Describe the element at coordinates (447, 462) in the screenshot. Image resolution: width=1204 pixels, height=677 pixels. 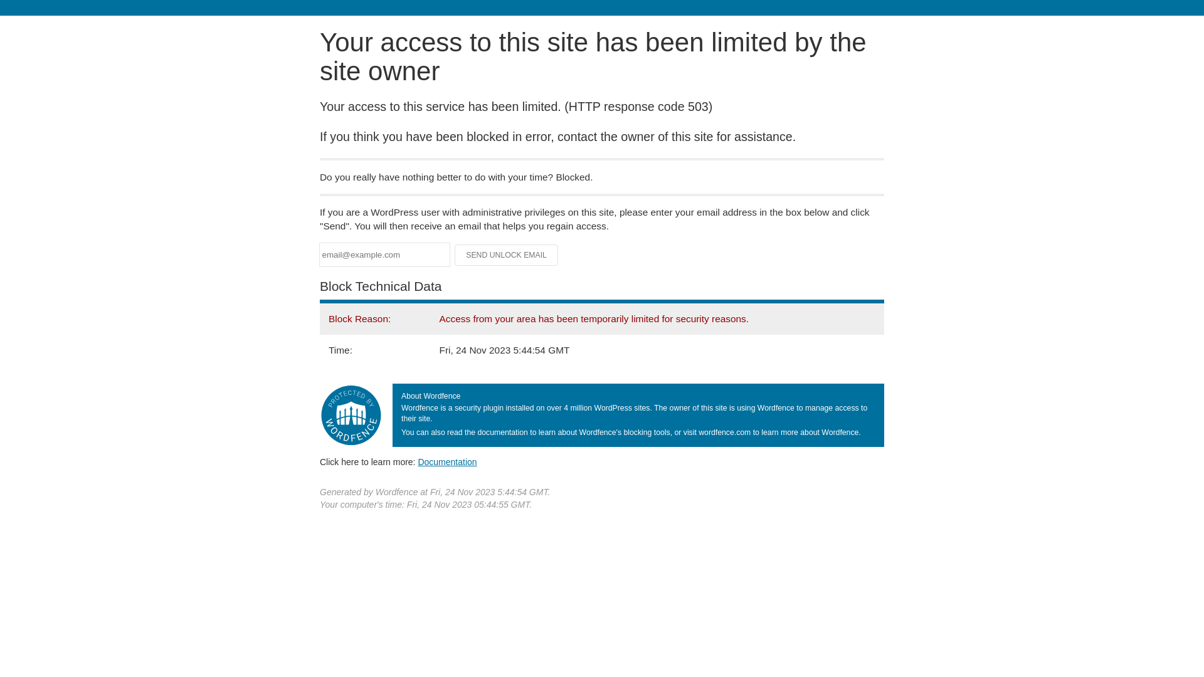
I see `Documentation` at that location.